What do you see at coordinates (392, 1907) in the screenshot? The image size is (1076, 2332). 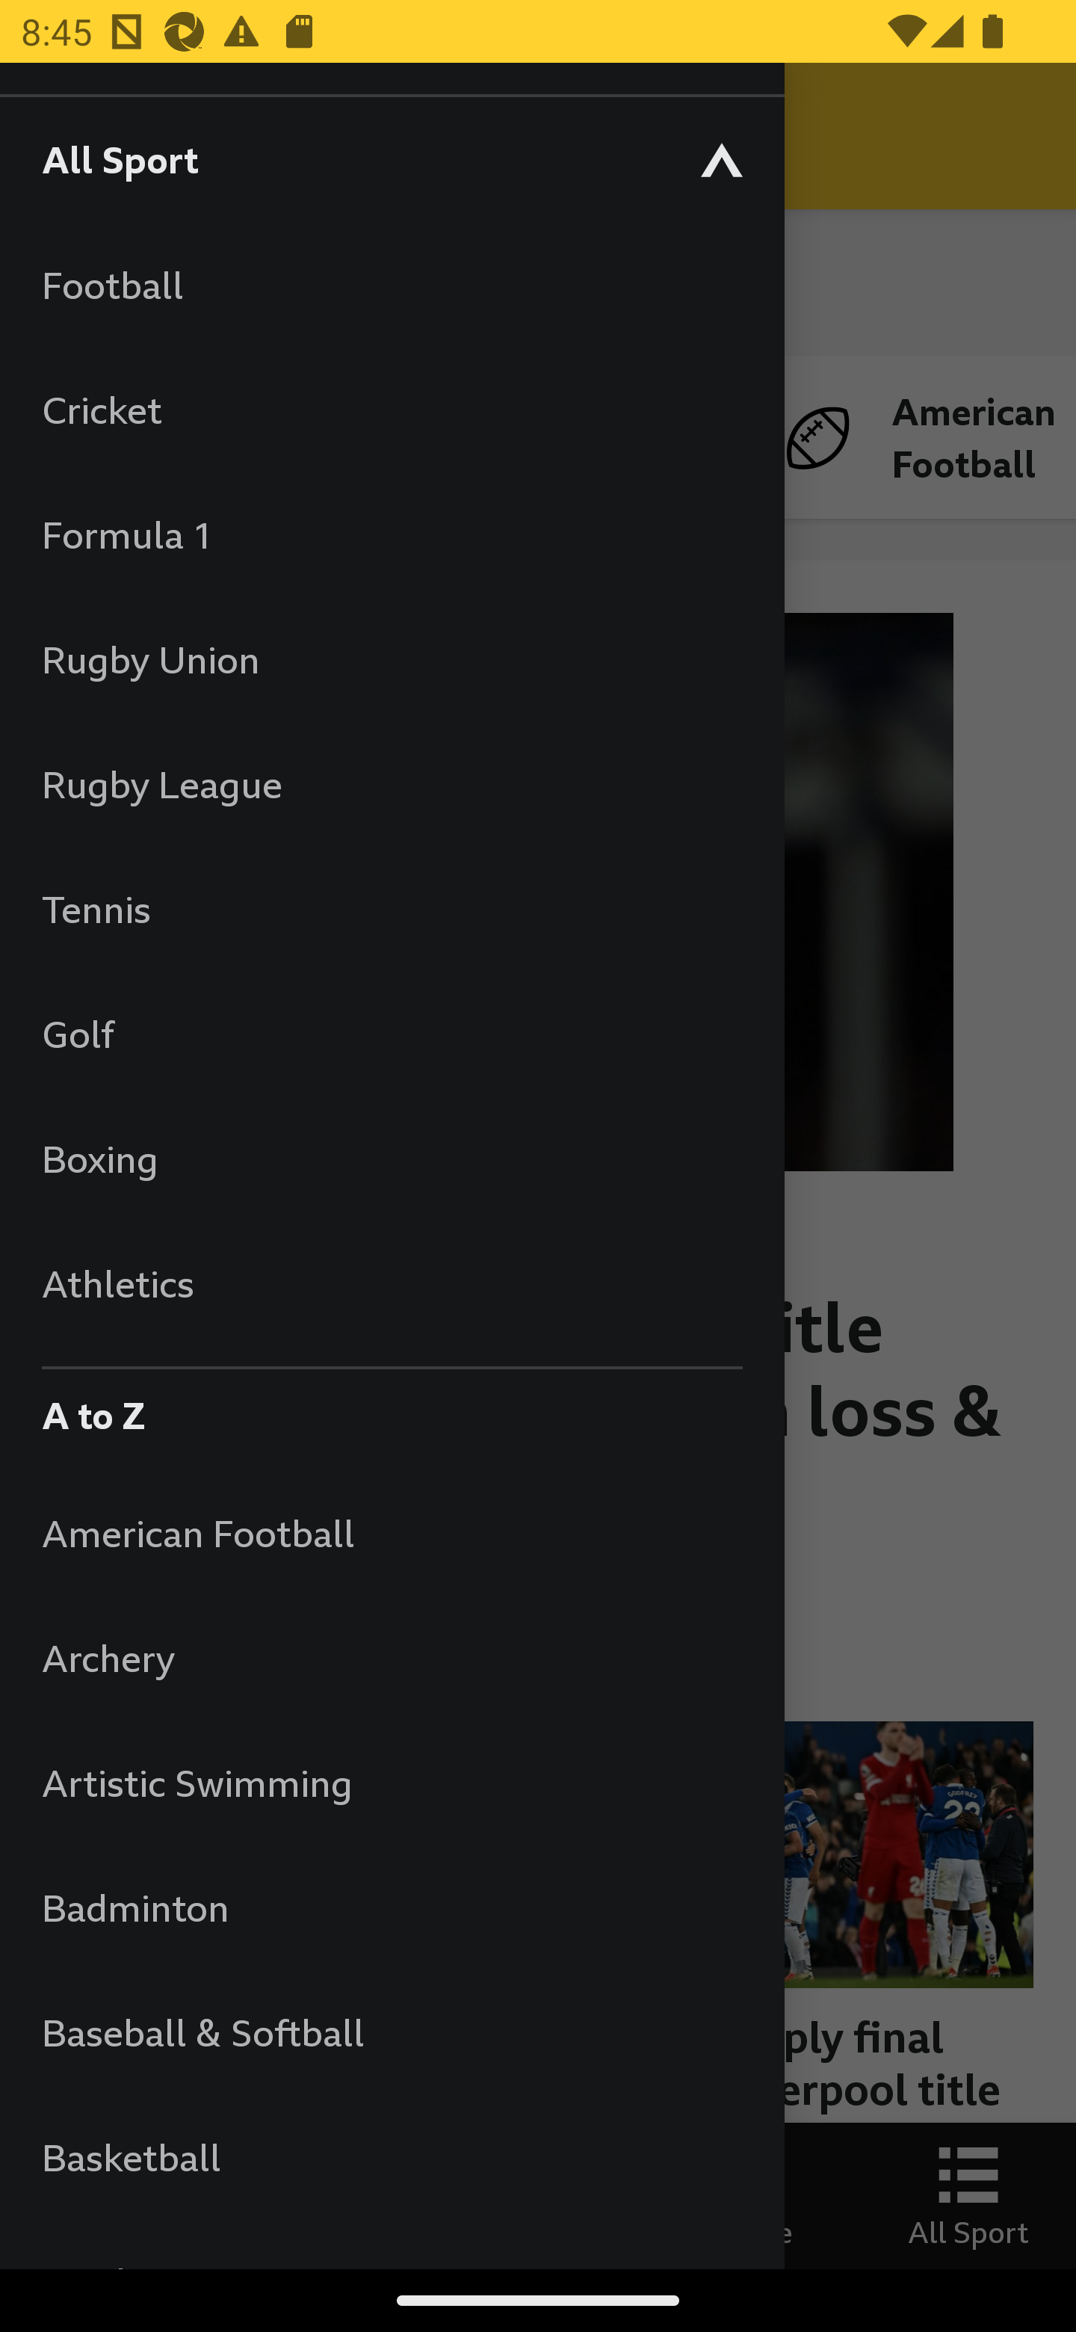 I see `Badminton` at bounding box center [392, 1907].